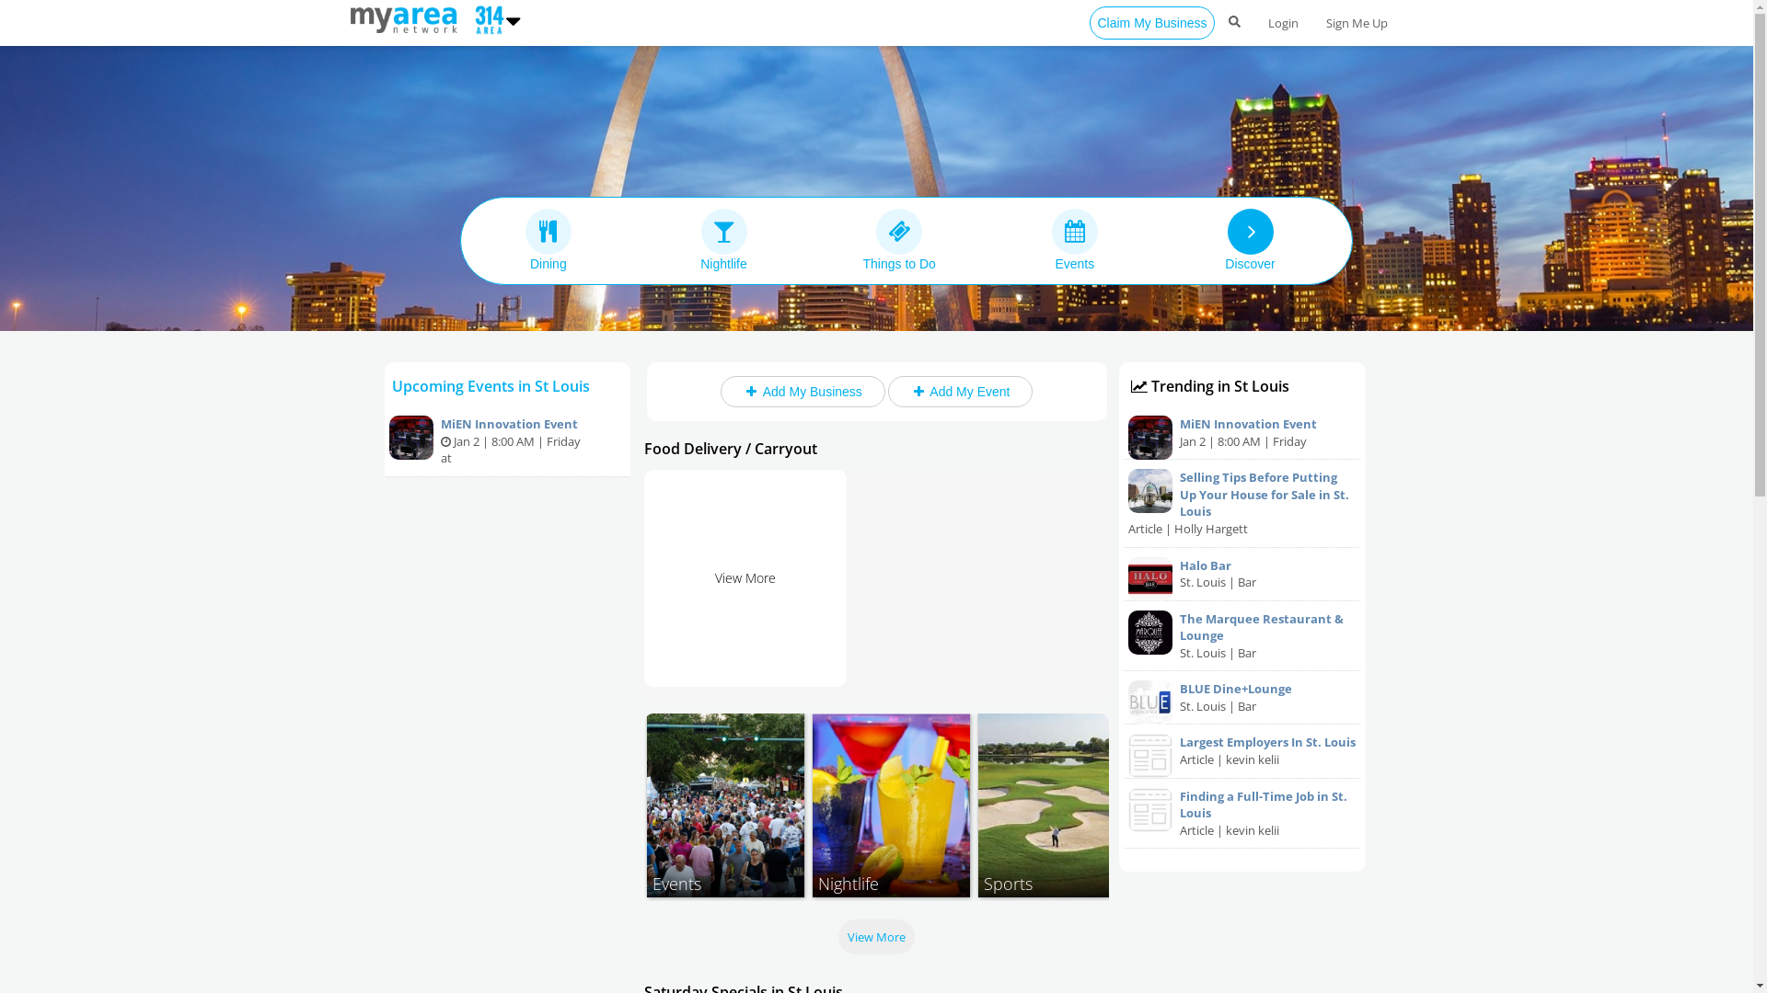  I want to click on BLUE Dine+Lounge
St. Louis | Bar, so click(1242, 698).